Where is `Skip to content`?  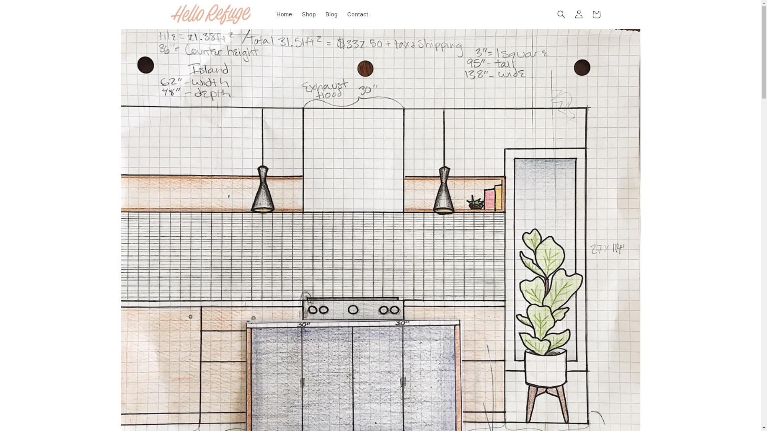 Skip to content is located at coordinates (24, 9).